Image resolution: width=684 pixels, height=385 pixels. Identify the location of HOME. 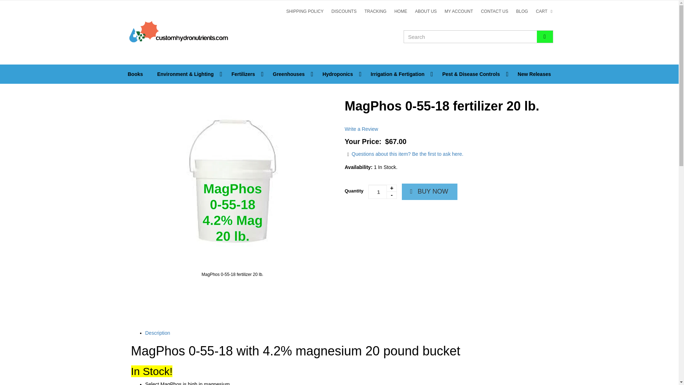
(400, 11).